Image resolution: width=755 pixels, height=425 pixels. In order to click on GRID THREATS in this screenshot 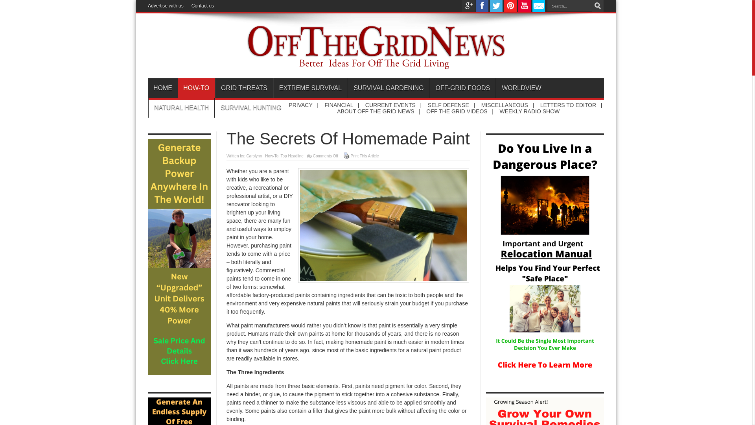, I will do `click(244, 88)`.